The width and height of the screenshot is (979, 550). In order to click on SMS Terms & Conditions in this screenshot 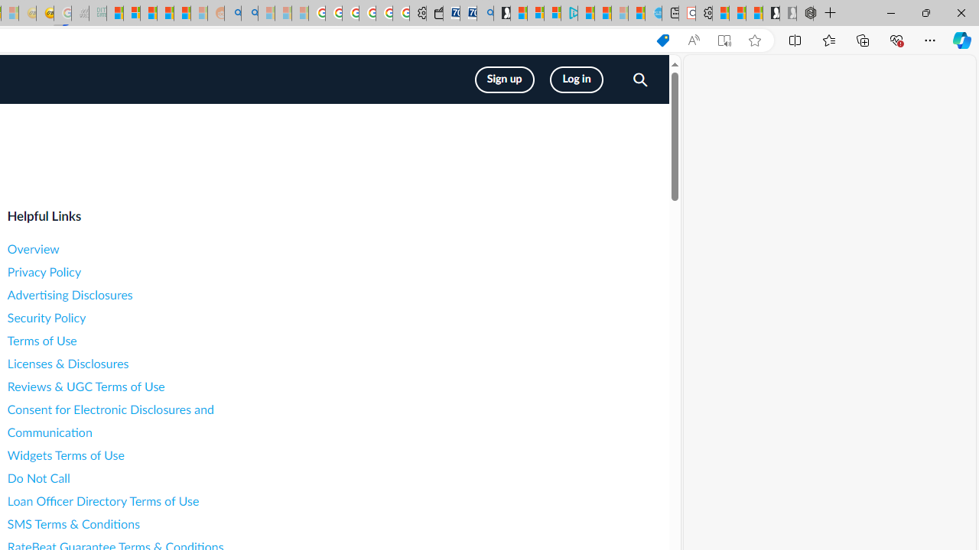, I will do `click(144, 524)`.